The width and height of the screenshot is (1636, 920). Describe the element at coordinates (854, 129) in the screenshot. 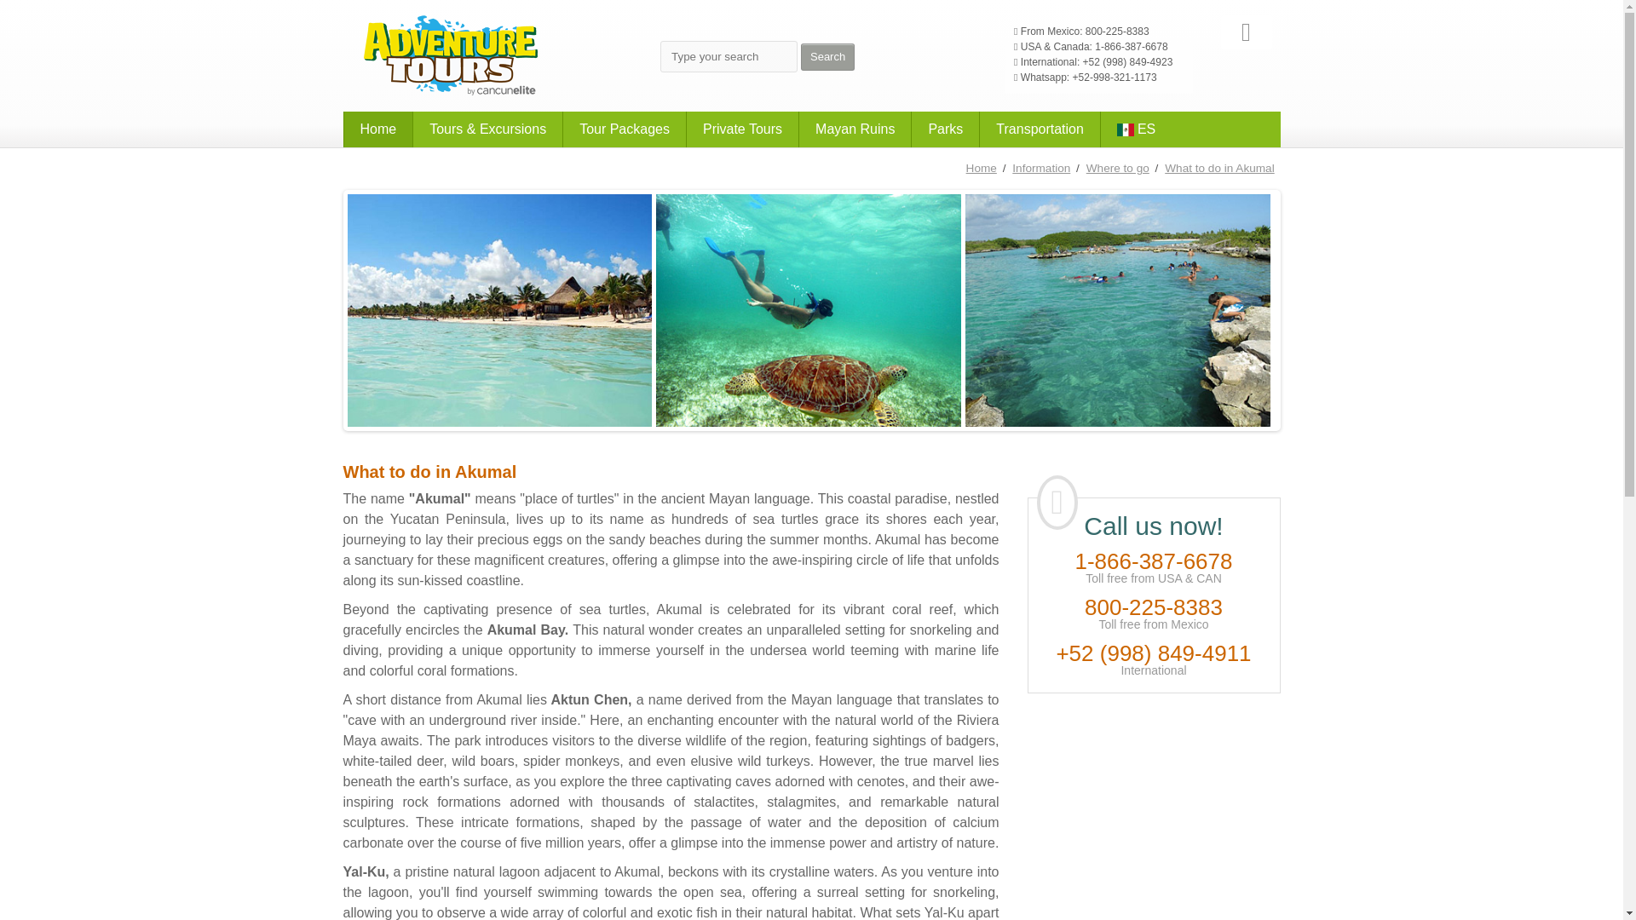

I see `Ruins` at that location.